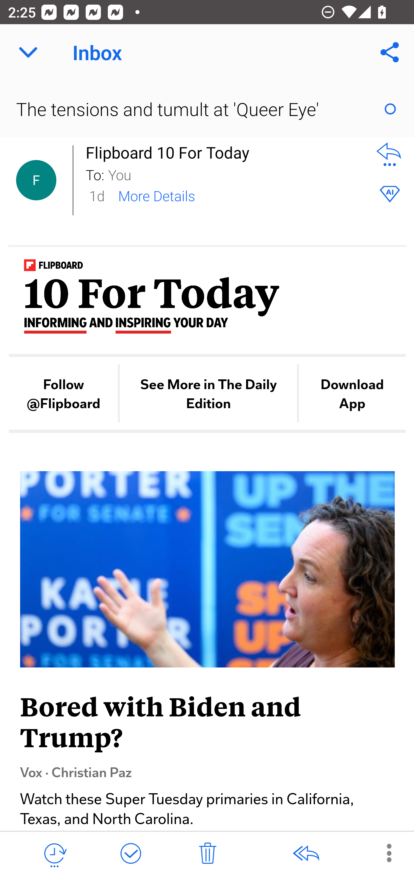 The height and width of the screenshot is (875, 414). I want to click on Snooze, so click(54, 854).